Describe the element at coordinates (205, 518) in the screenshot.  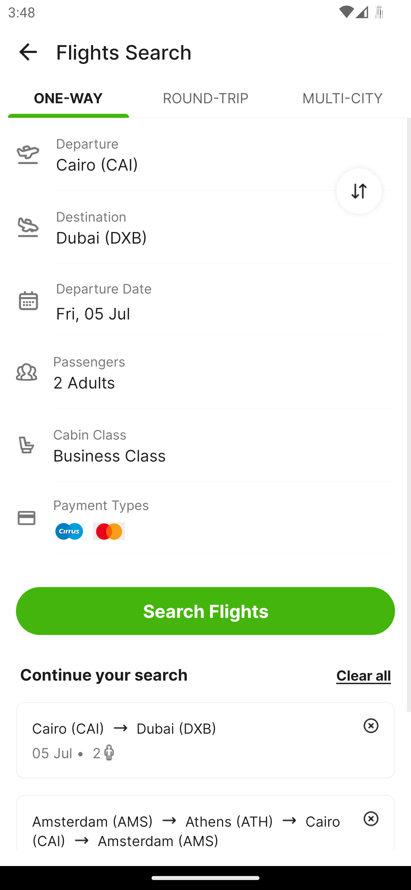
I see `Payment Types` at that location.